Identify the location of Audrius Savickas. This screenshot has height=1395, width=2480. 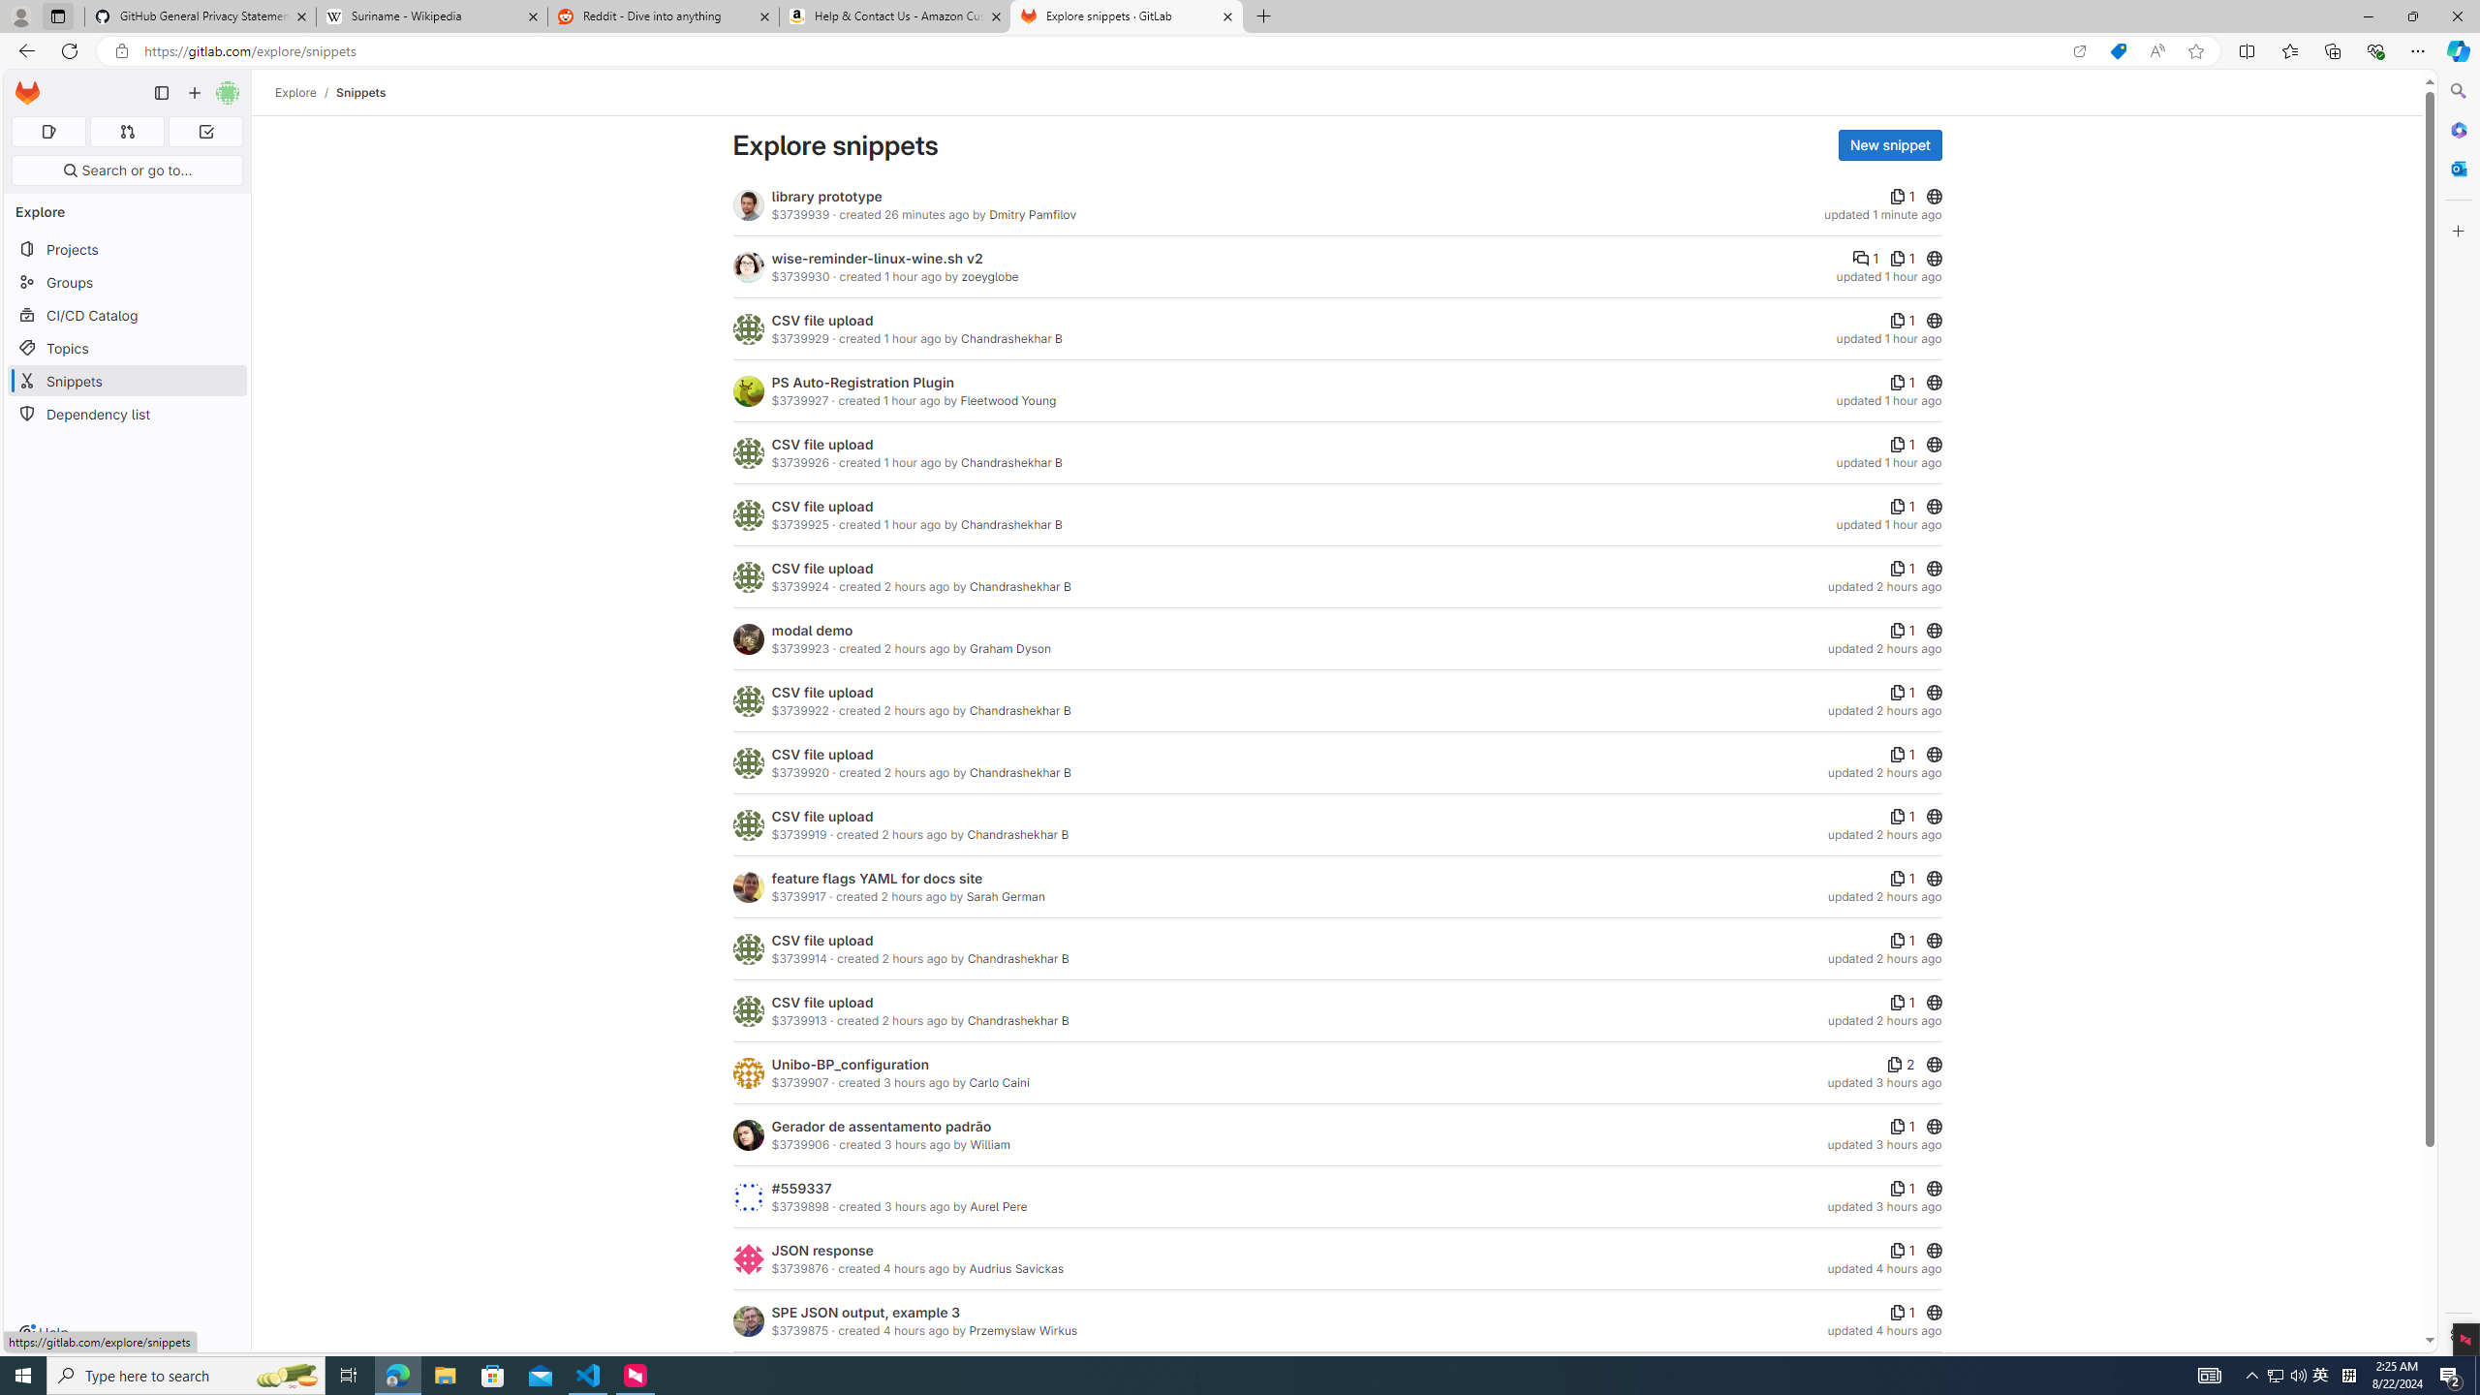
(1016, 1268).